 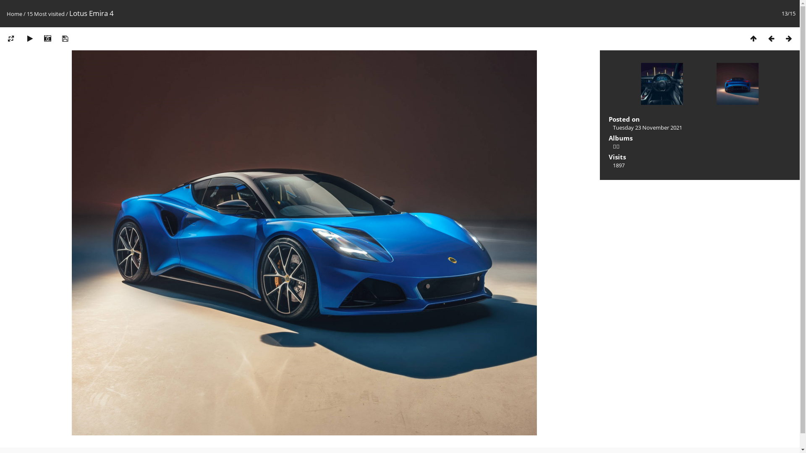 I want to click on Show file metadata, so click(x=47, y=39).